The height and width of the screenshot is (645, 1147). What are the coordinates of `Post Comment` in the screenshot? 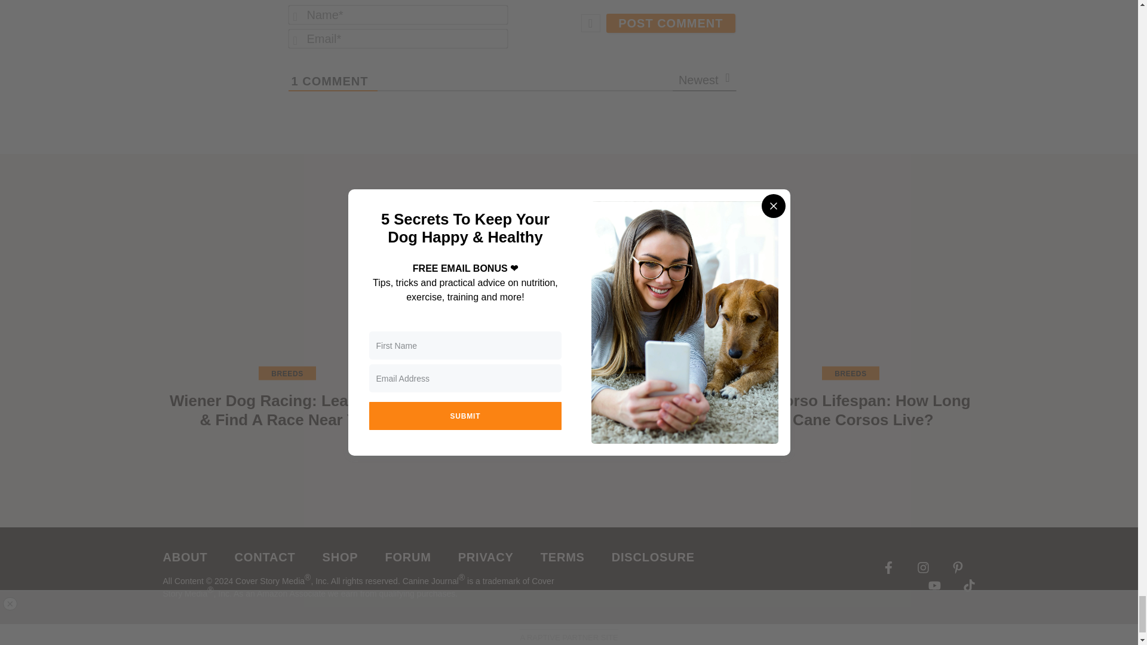 It's located at (670, 23).